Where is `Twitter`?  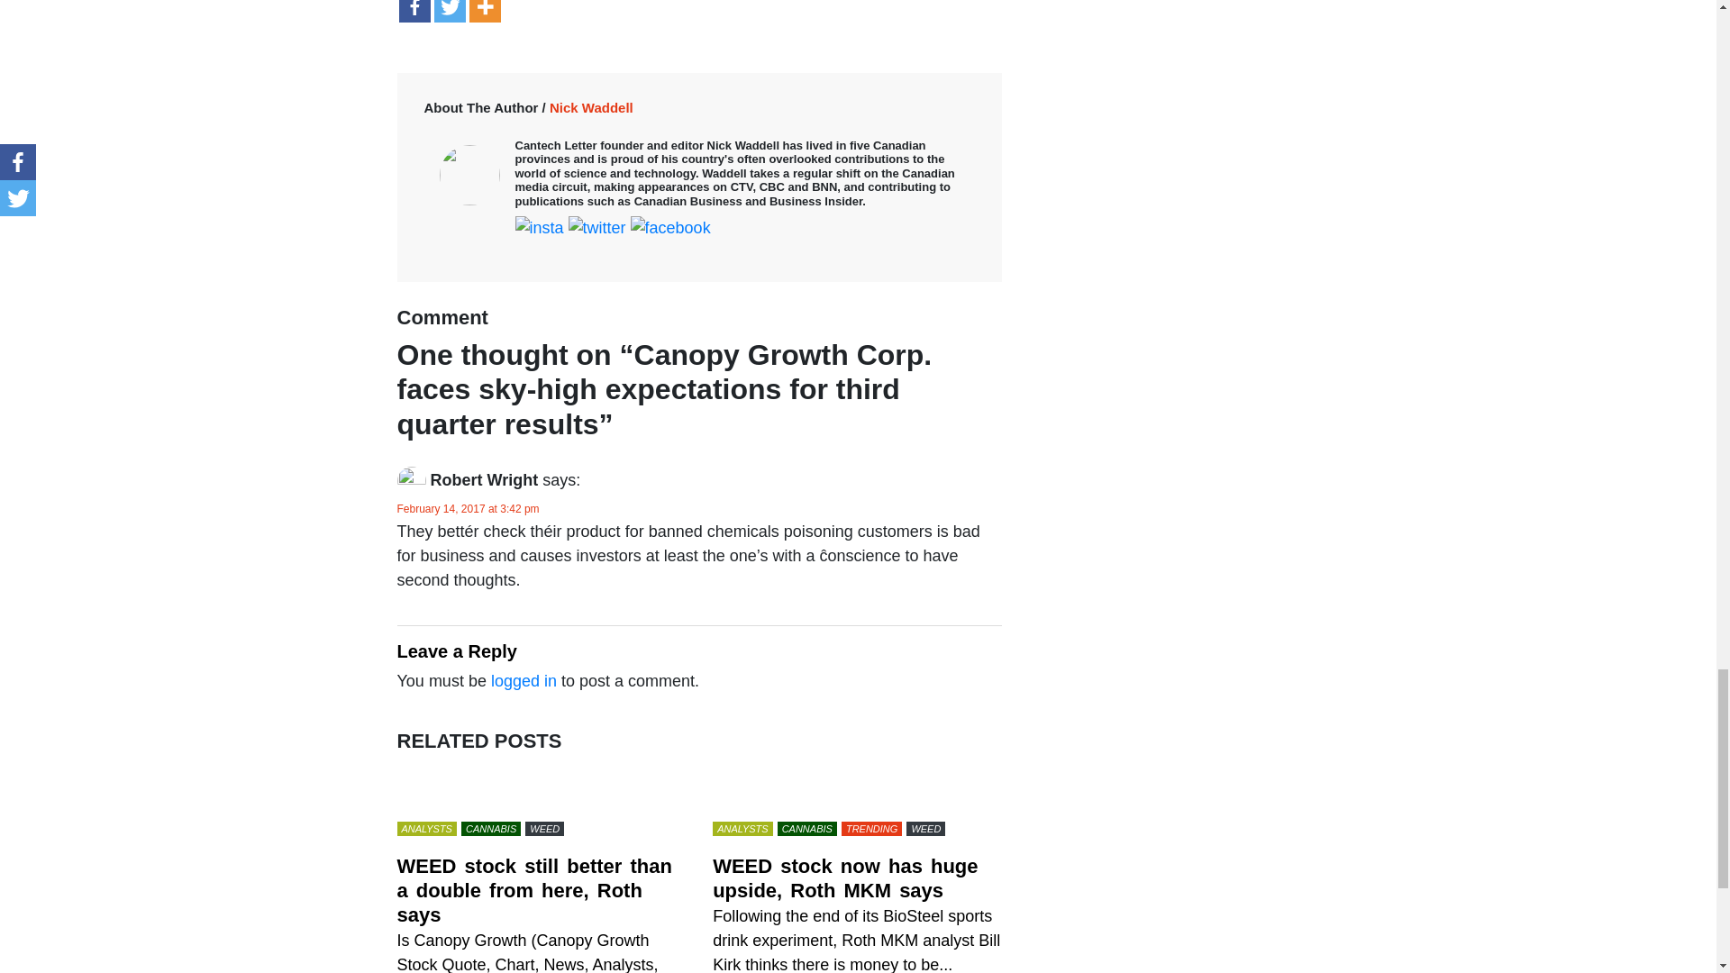
Twitter is located at coordinates (449, 11).